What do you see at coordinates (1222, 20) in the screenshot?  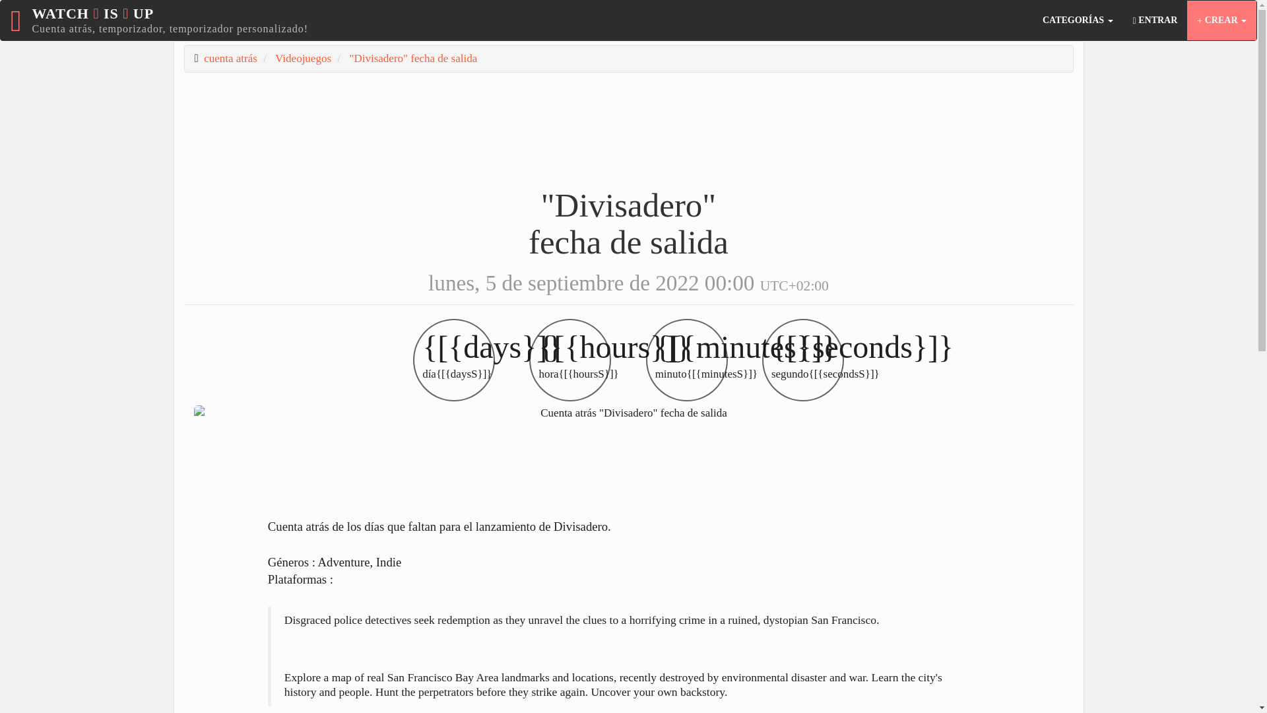 I see ` CREAR` at bounding box center [1222, 20].